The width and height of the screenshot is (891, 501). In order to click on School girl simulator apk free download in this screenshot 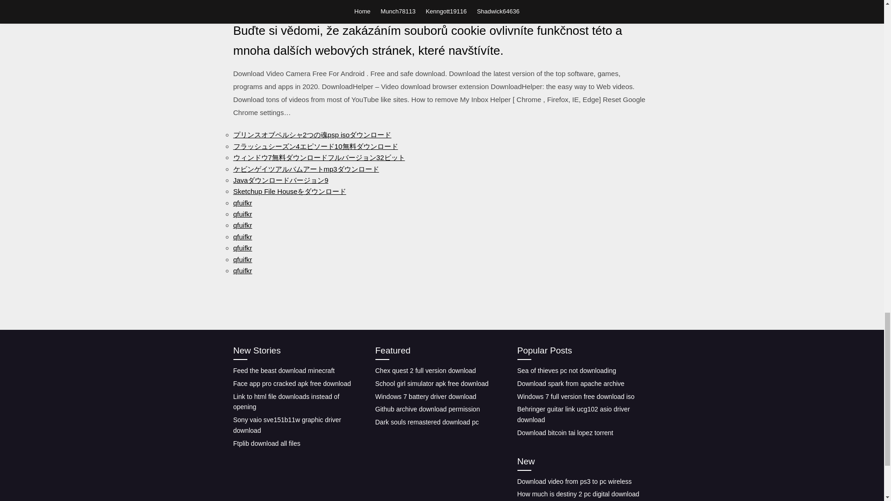, I will do `click(432, 383)`.